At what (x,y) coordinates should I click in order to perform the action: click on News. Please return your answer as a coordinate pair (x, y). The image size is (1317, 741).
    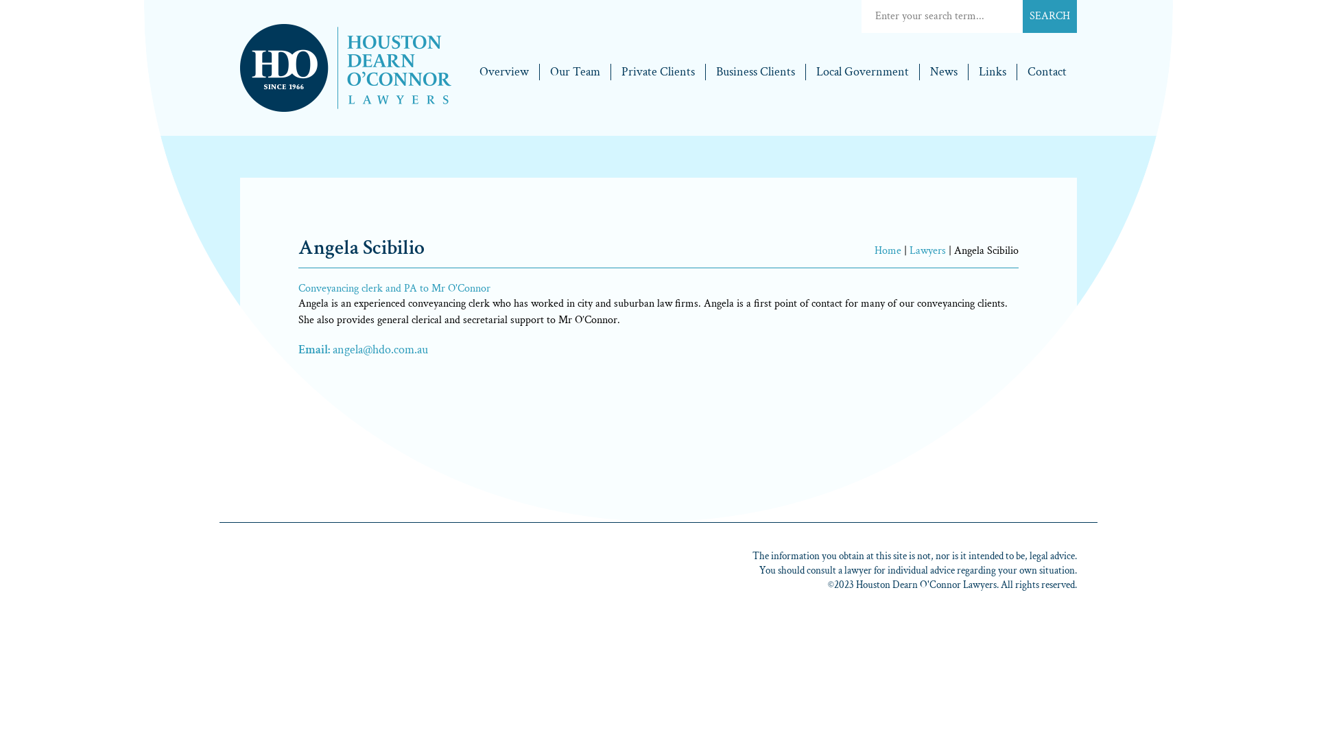
    Looking at the image, I should click on (944, 72).